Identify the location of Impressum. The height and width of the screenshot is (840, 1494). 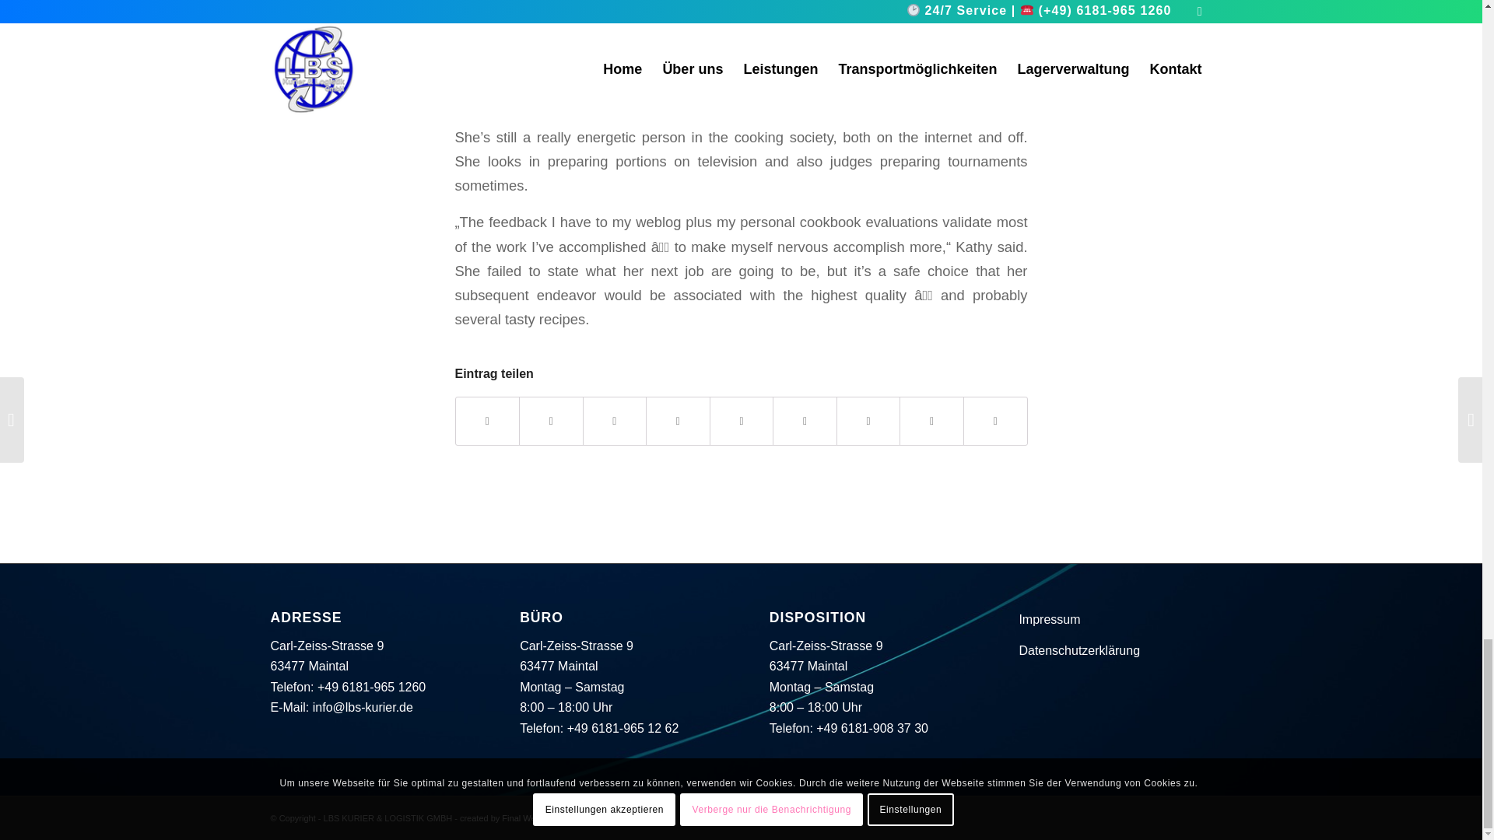
(1049, 619).